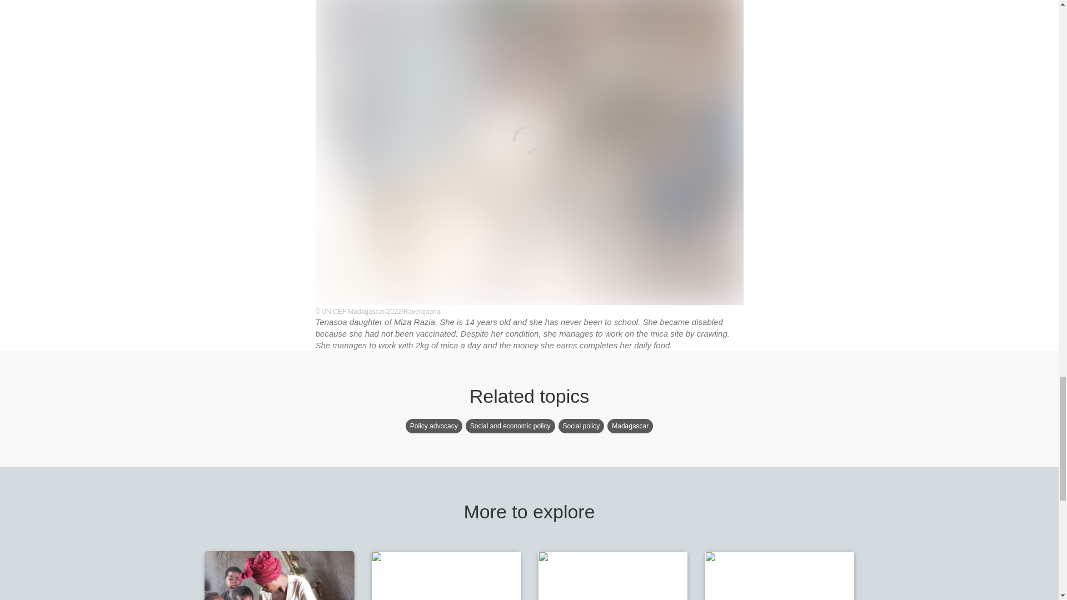 The width and height of the screenshot is (1067, 600). Describe the element at coordinates (779, 576) in the screenshot. I see `Children regain their rights with the Zara Mira ` at that location.